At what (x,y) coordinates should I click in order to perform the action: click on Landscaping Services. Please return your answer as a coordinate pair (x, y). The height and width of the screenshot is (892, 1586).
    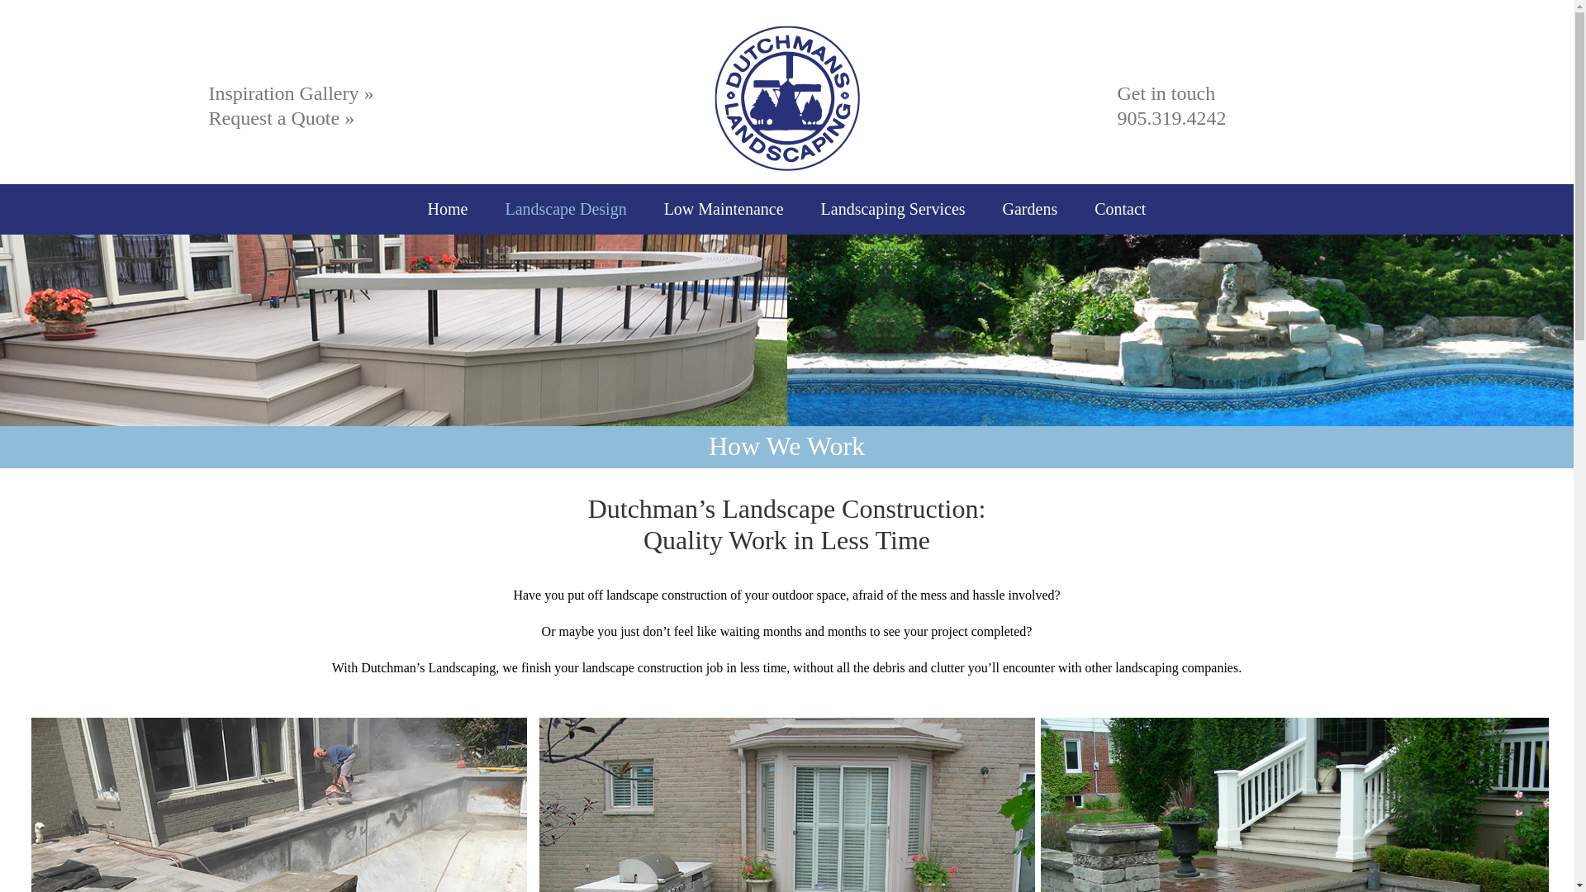
    Looking at the image, I should click on (894, 208).